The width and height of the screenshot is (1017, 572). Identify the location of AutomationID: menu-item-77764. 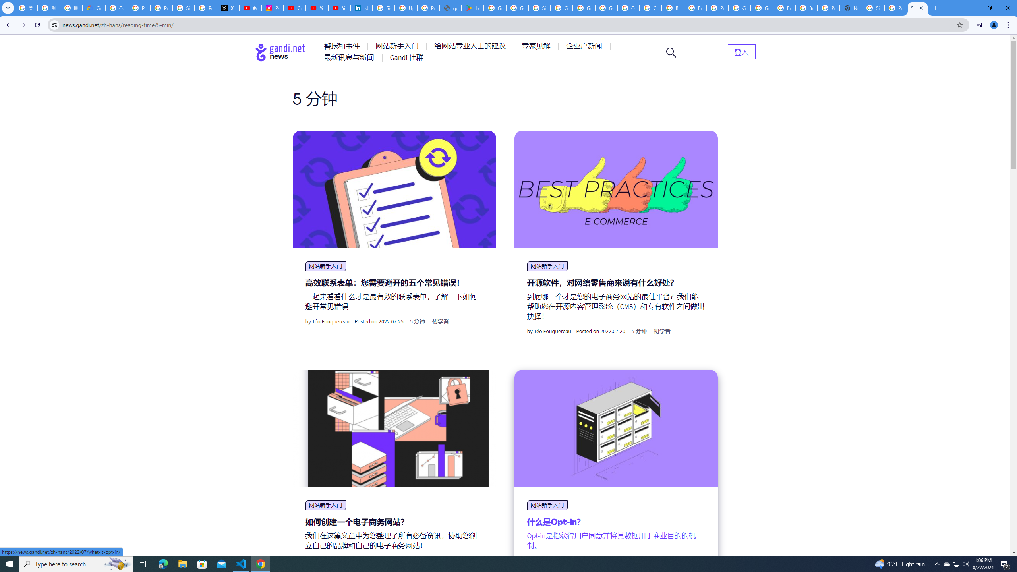
(537, 46).